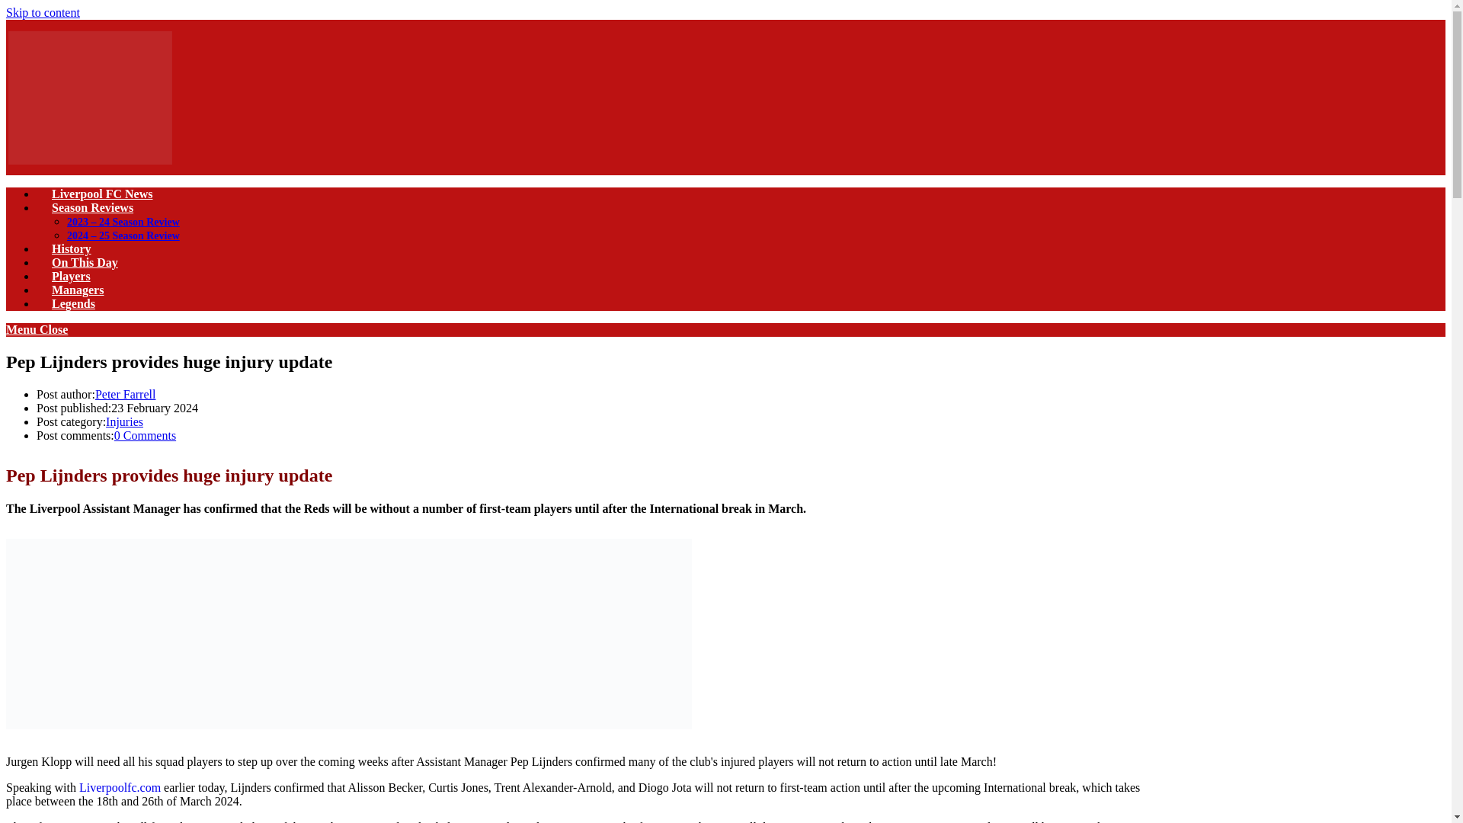 Image resolution: width=1463 pixels, height=823 pixels. Describe the element at coordinates (124, 421) in the screenshot. I see `Injuries` at that location.